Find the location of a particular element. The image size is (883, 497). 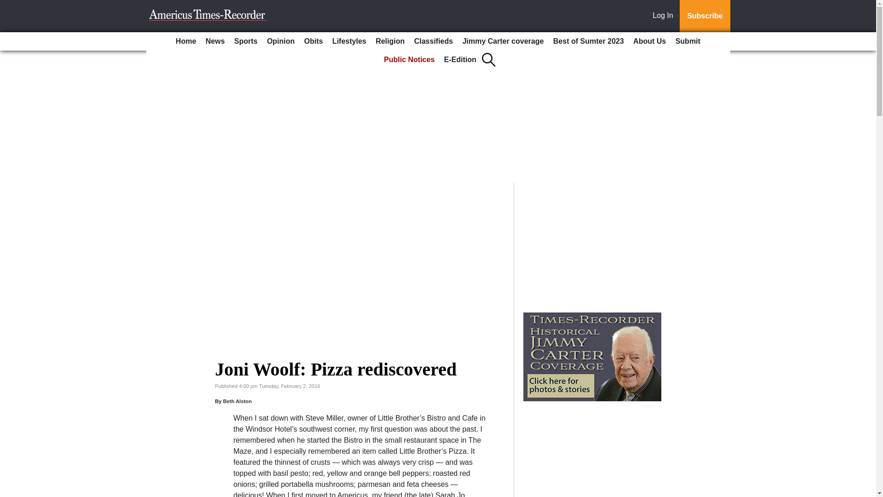

Obits is located at coordinates (313, 41).